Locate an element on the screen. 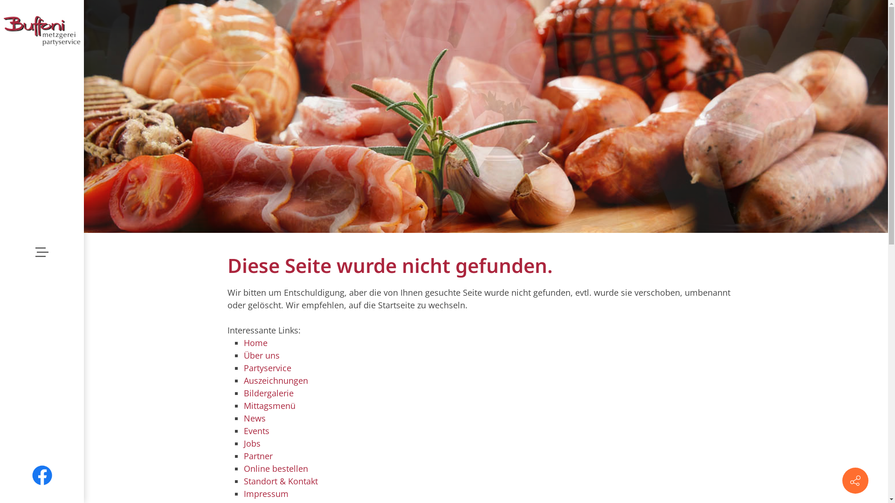 The width and height of the screenshot is (895, 503). Bildergalerie is located at coordinates (268, 393).